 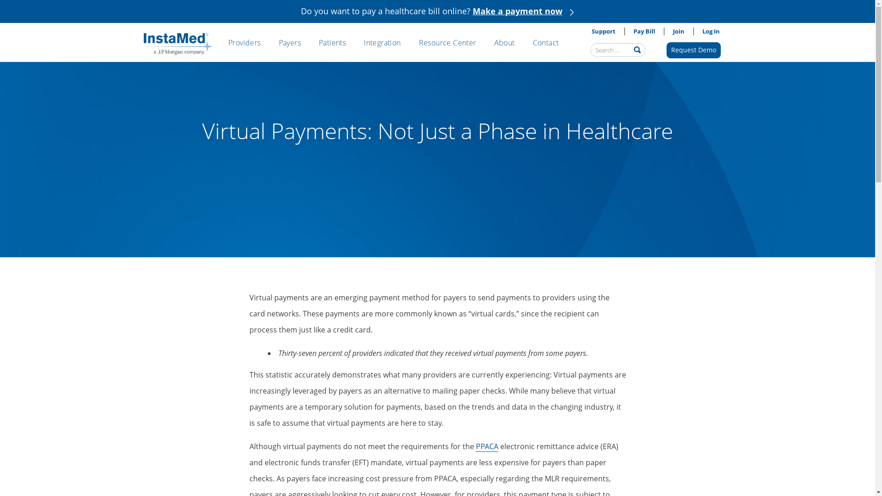 I want to click on Integration, so click(x=382, y=42).